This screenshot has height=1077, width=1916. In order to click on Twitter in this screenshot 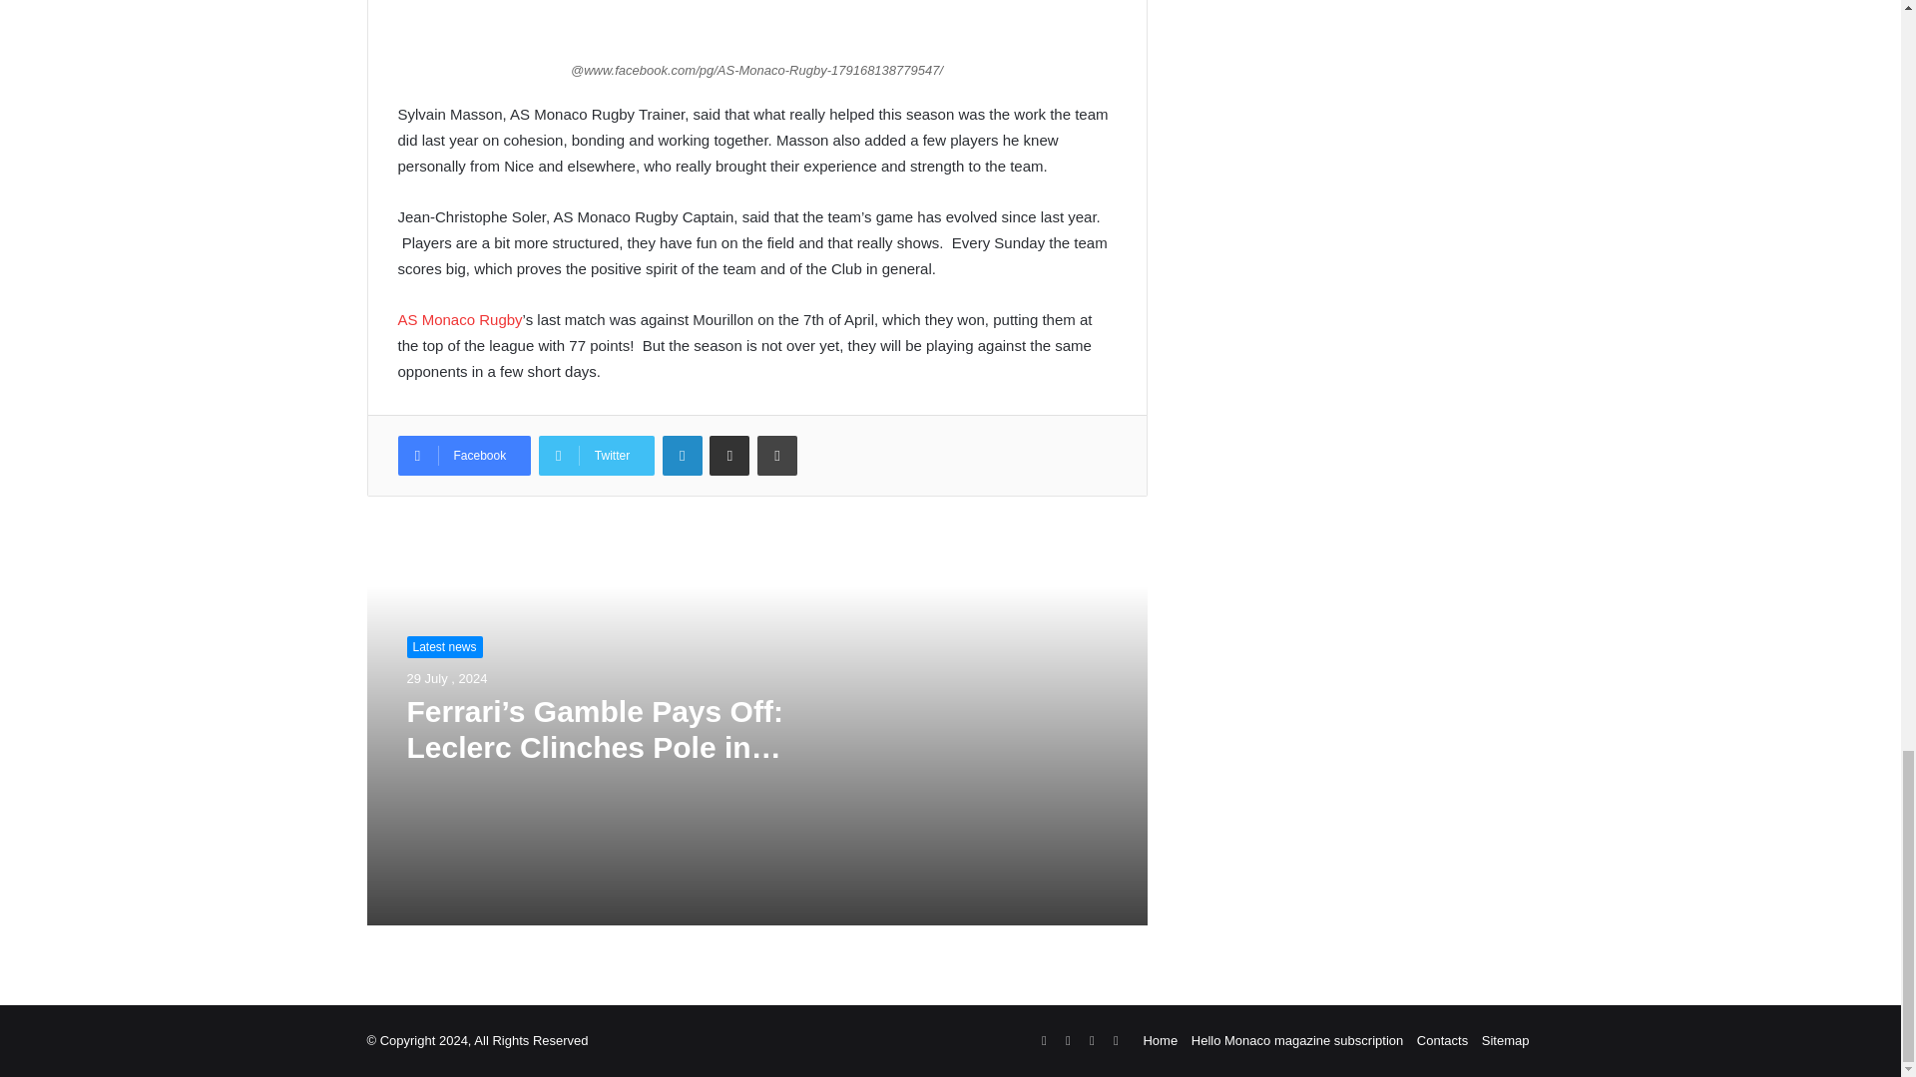, I will do `click(597, 456)`.